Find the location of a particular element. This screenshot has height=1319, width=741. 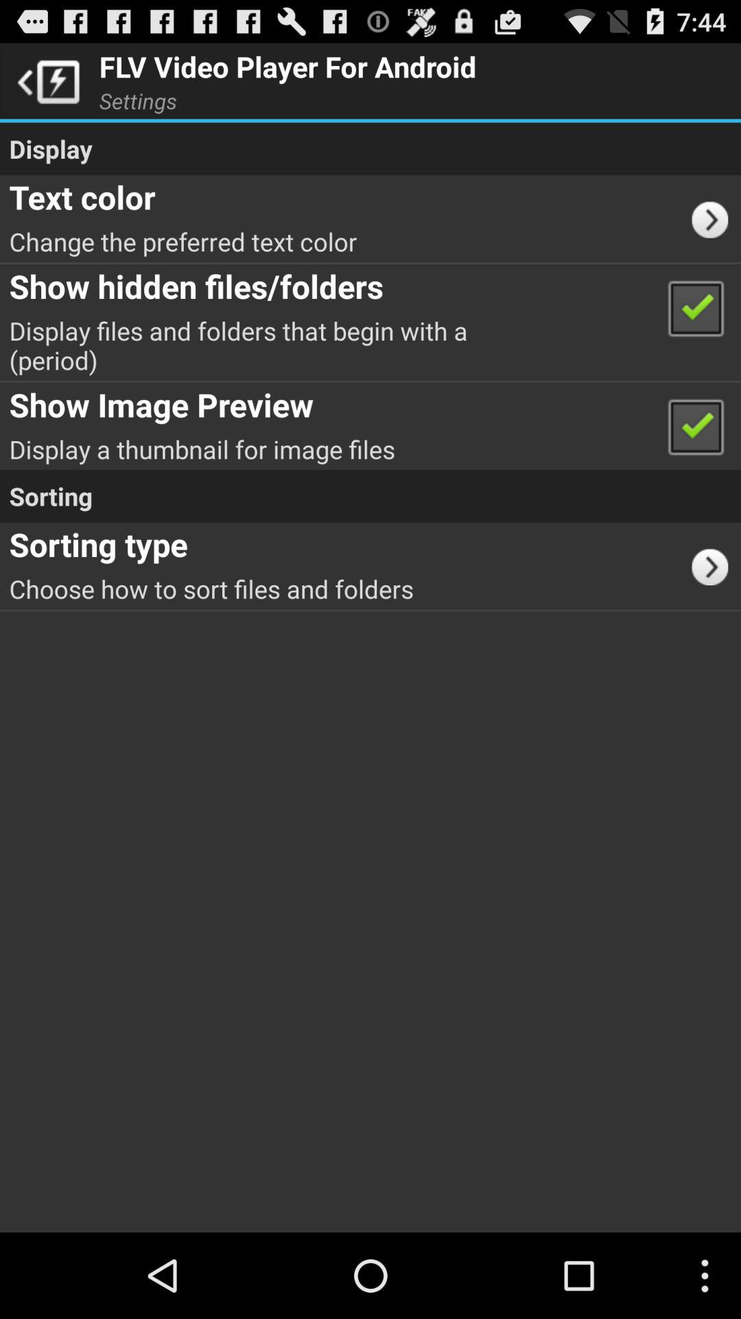

press the app to the right of the choose how to is located at coordinates (715, 565).